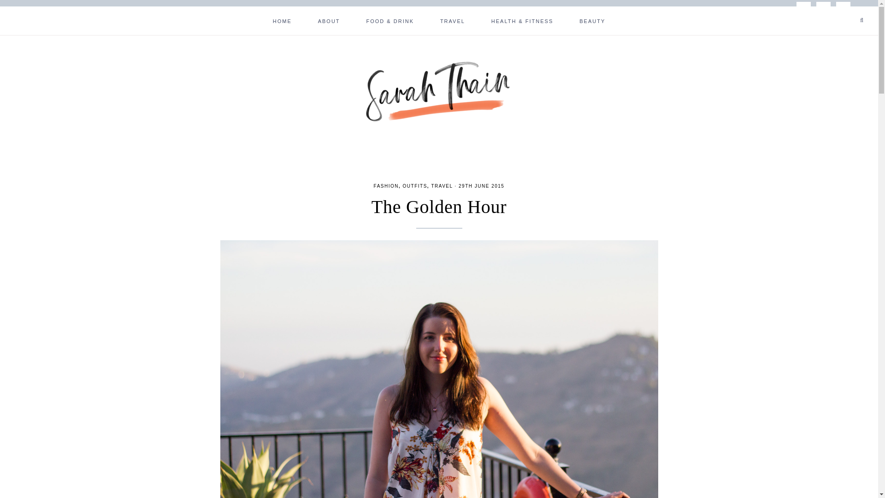  Describe the element at coordinates (282, 20) in the screenshot. I see `HOME` at that location.